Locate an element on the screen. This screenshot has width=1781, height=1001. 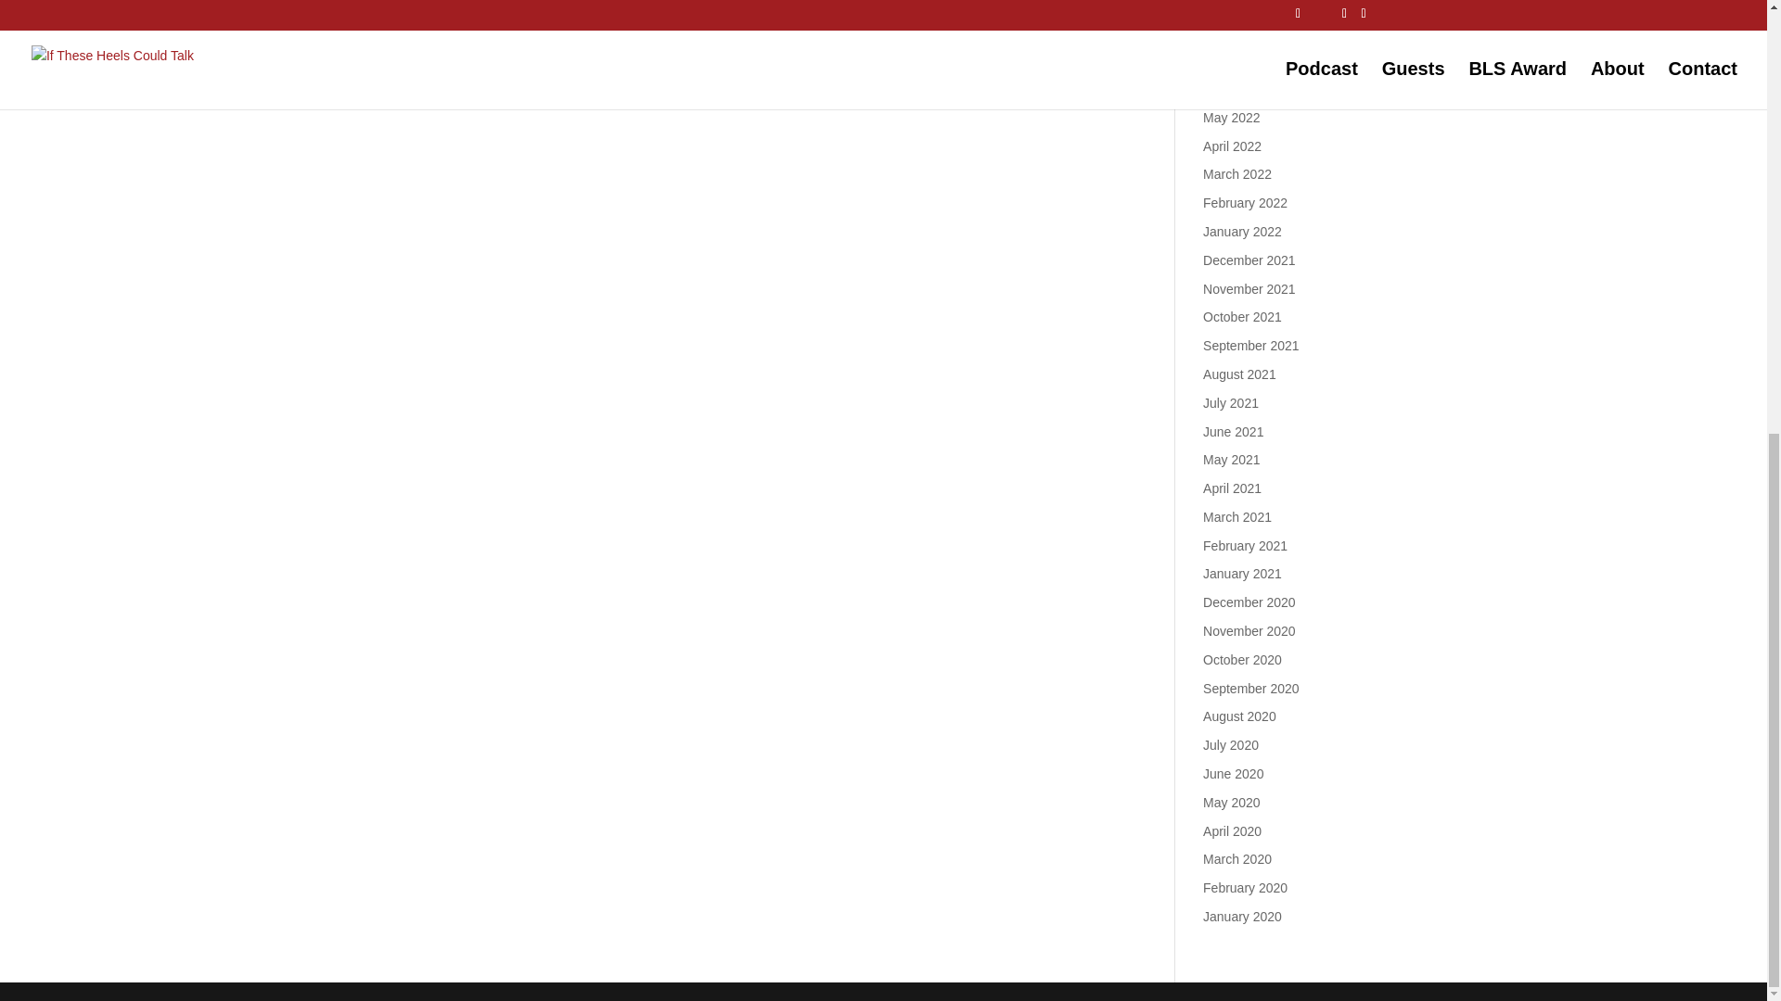
January 2022 is located at coordinates (1243, 232).